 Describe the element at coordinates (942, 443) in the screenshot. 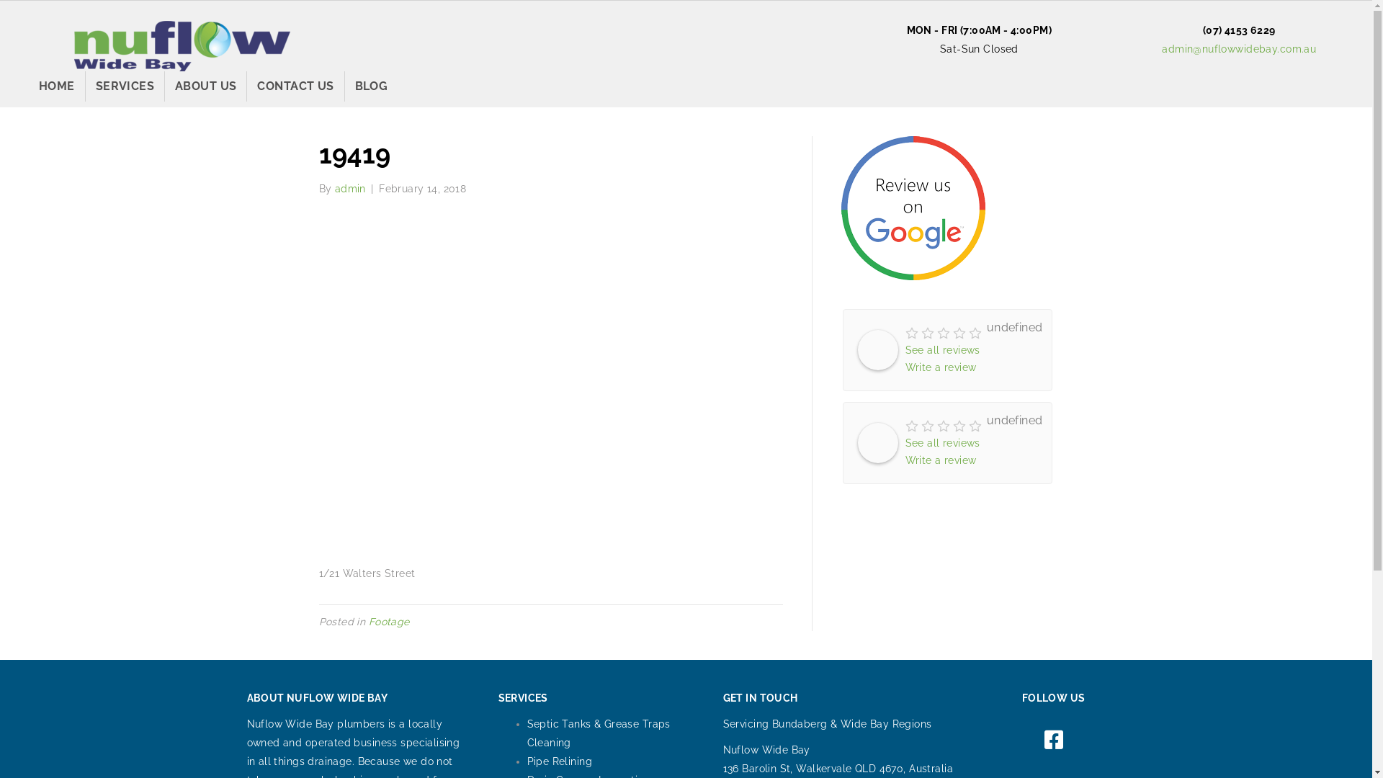

I see `See all reviews` at that location.